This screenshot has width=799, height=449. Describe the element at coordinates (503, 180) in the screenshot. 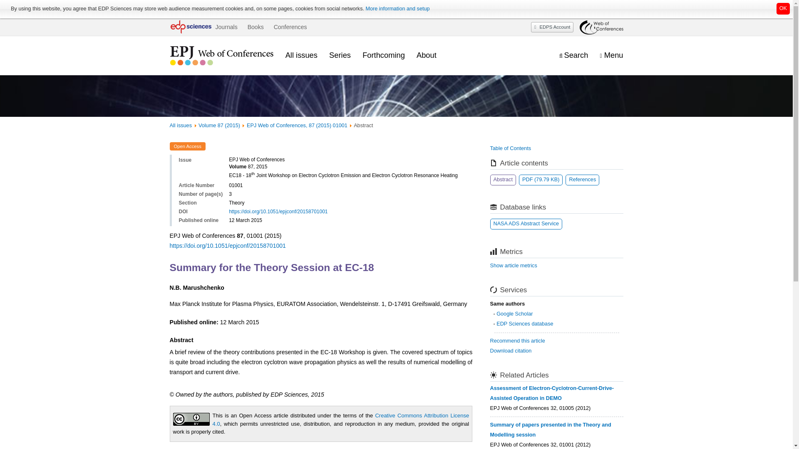

I see `Abstract` at that location.